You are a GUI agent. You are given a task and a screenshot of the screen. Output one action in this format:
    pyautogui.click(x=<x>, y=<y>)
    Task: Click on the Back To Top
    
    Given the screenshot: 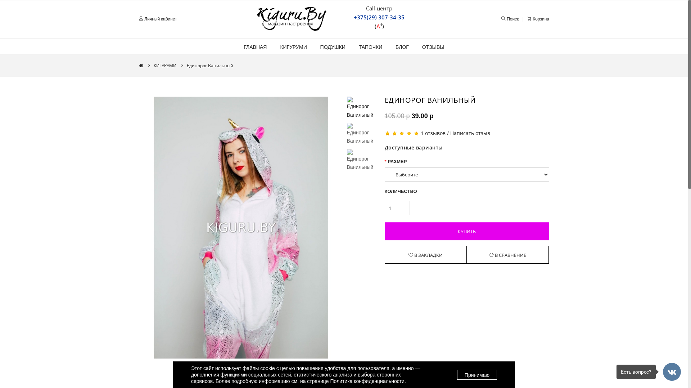 What is the action you would take?
    pyautogui.click(x=672, y=372)
    